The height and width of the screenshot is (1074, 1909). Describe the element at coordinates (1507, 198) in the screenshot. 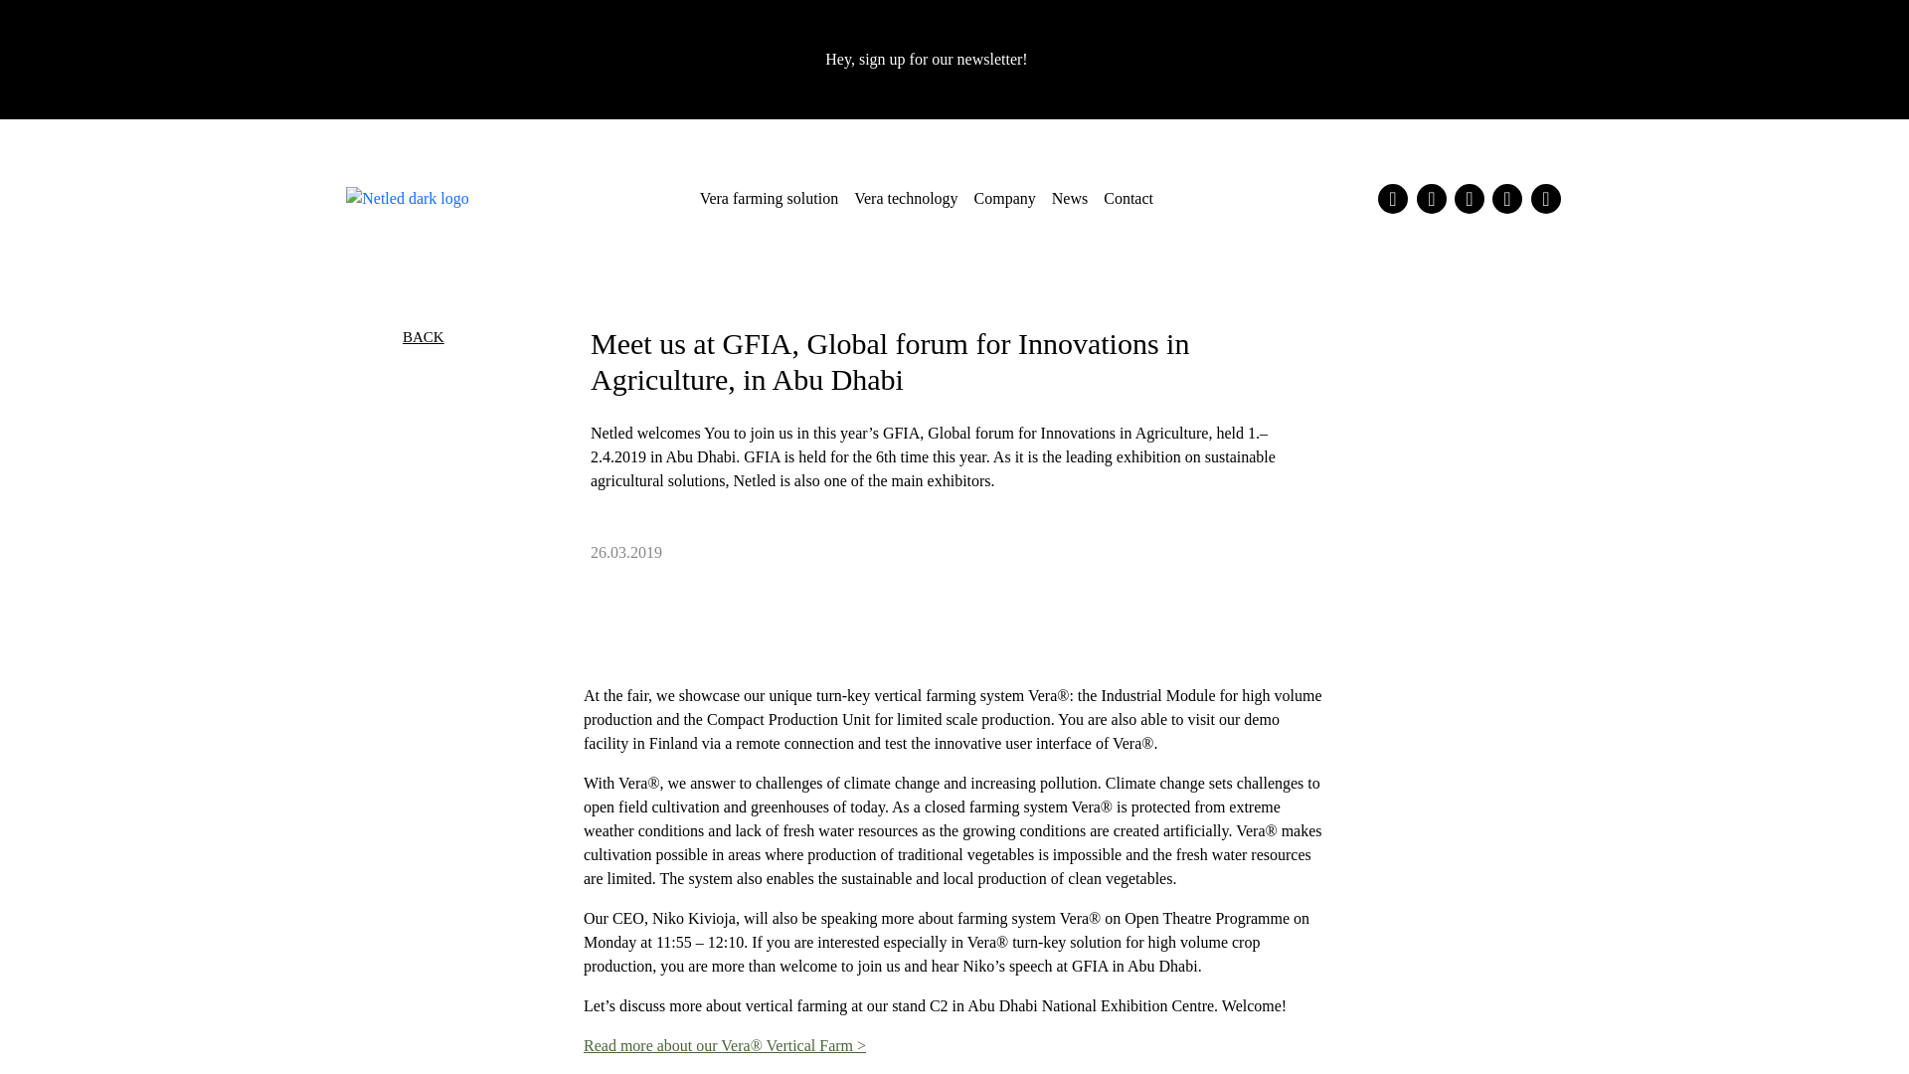

I see `Netled social media link` at that location.